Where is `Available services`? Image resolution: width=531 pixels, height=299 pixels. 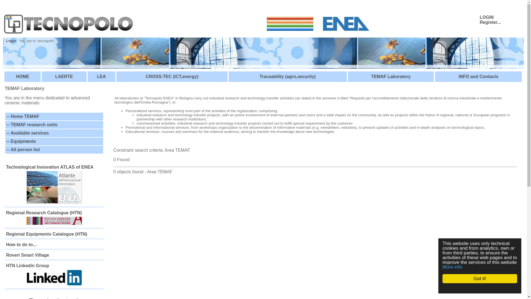 Available services is located at coordinates (30, 133).